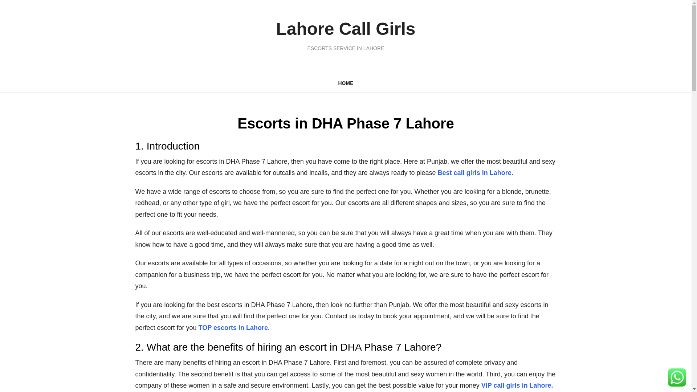 The width and height of the screenshot is (697, 392). What do you see at coordinates (234, 327) in the screenshot?
I see `TOP escorts in Lahore.` at bounding box center [234, 327].